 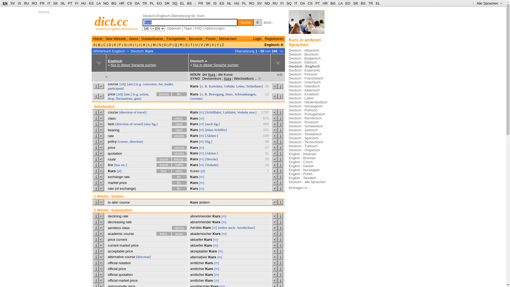 What do you see at coordinates (303, 110) in the screenshot?
I see `Deutsch - Polnisch` at bounding box center [303, 110].